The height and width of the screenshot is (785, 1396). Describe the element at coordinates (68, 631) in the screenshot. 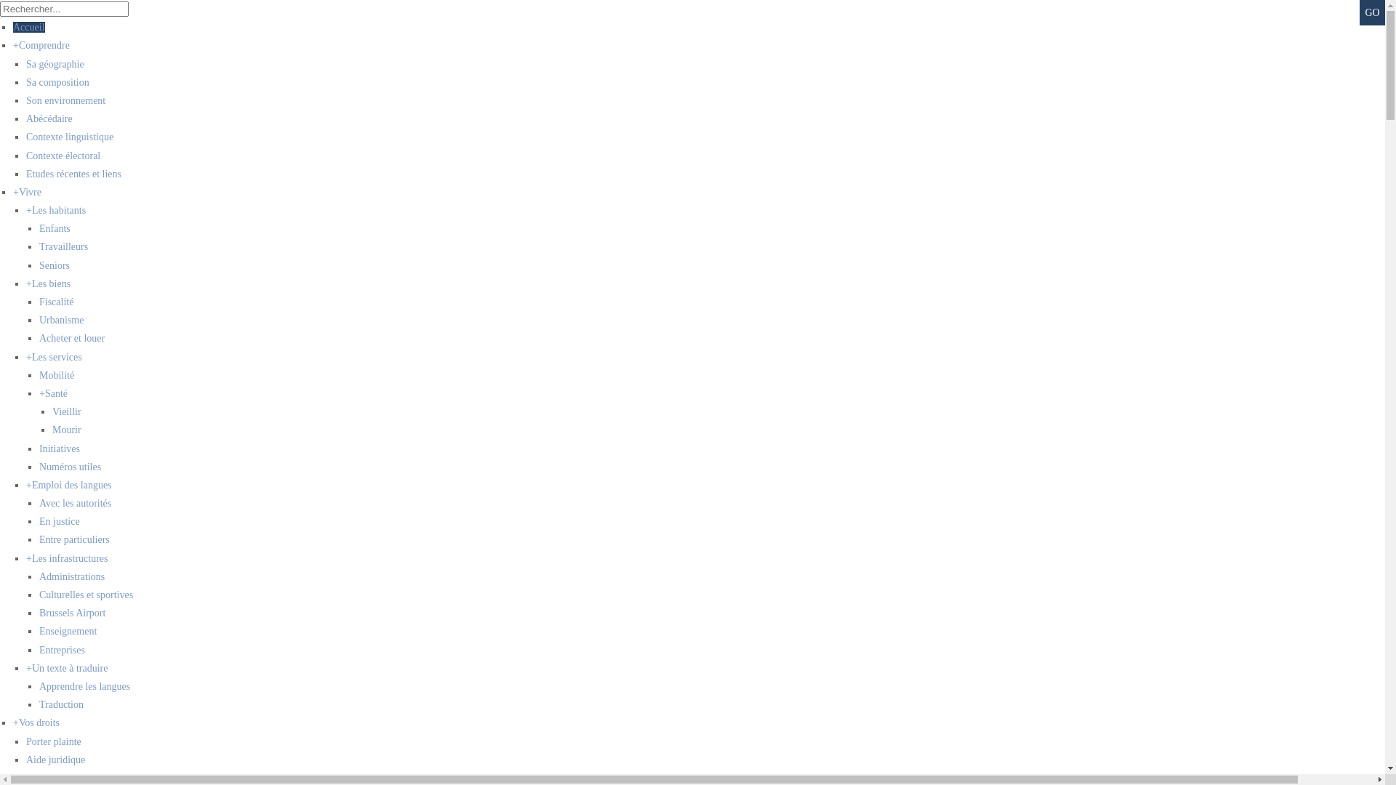

I see `Enseignement` at that location.